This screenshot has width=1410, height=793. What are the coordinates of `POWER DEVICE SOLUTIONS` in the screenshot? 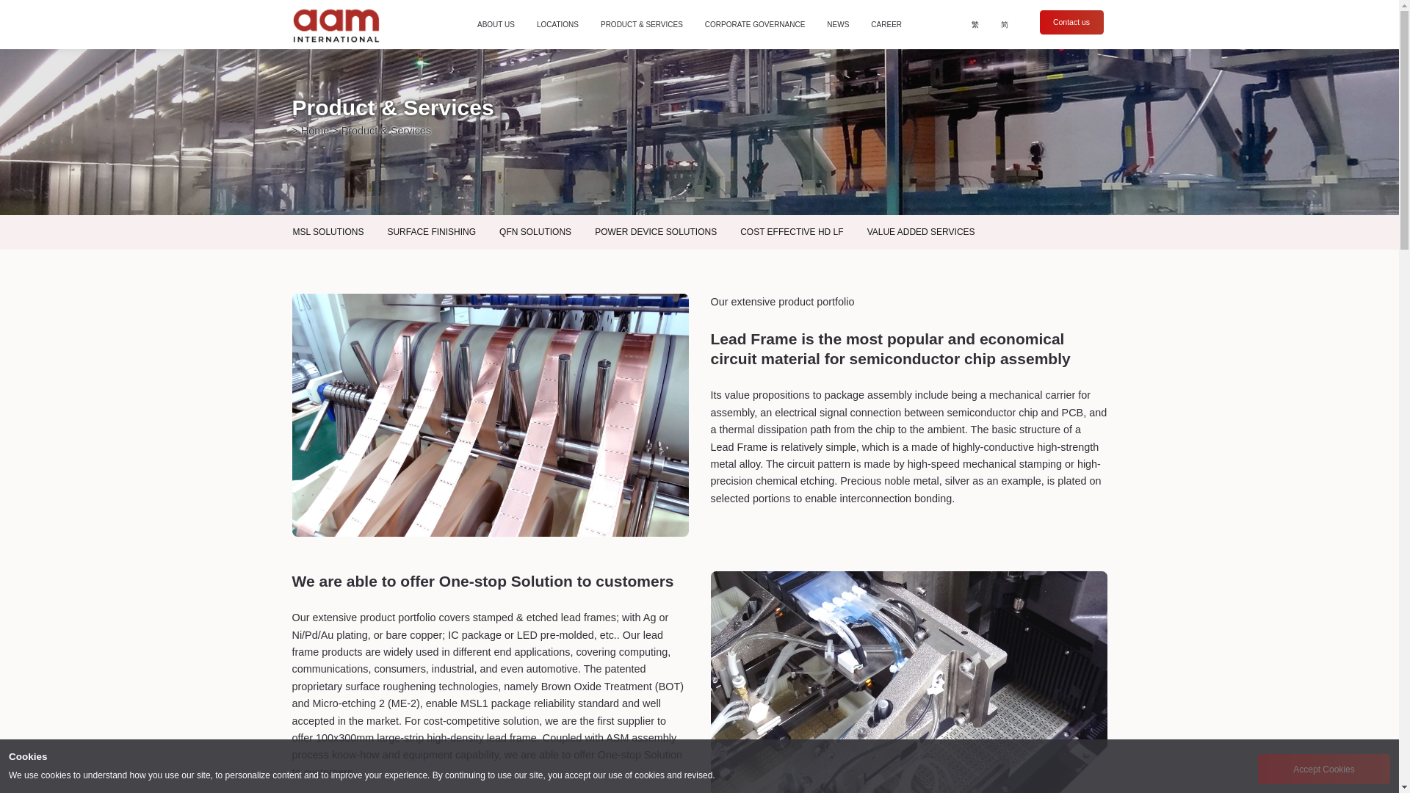 It's located at (656, 232).